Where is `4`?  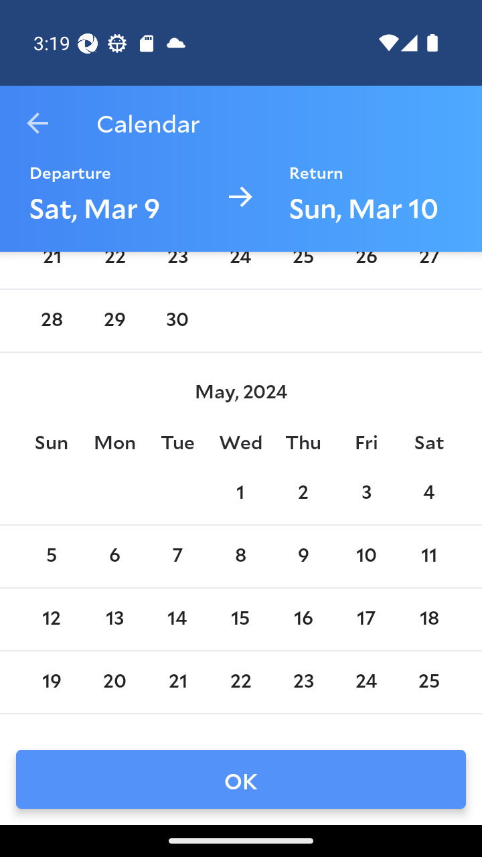 4 is located at coordinates (429, 493).